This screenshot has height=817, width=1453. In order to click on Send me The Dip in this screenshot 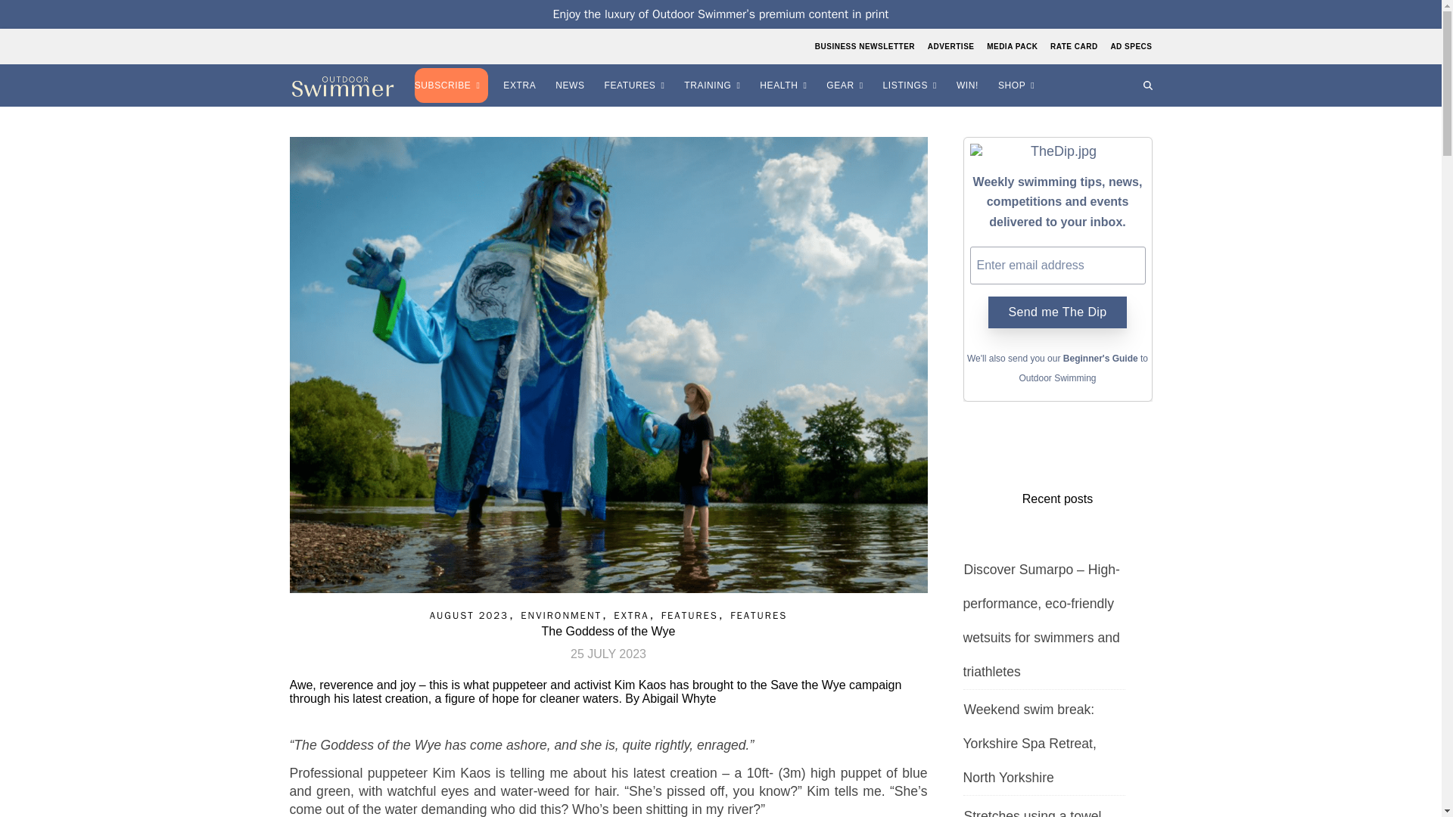, I will do `click(1056, 312)`.